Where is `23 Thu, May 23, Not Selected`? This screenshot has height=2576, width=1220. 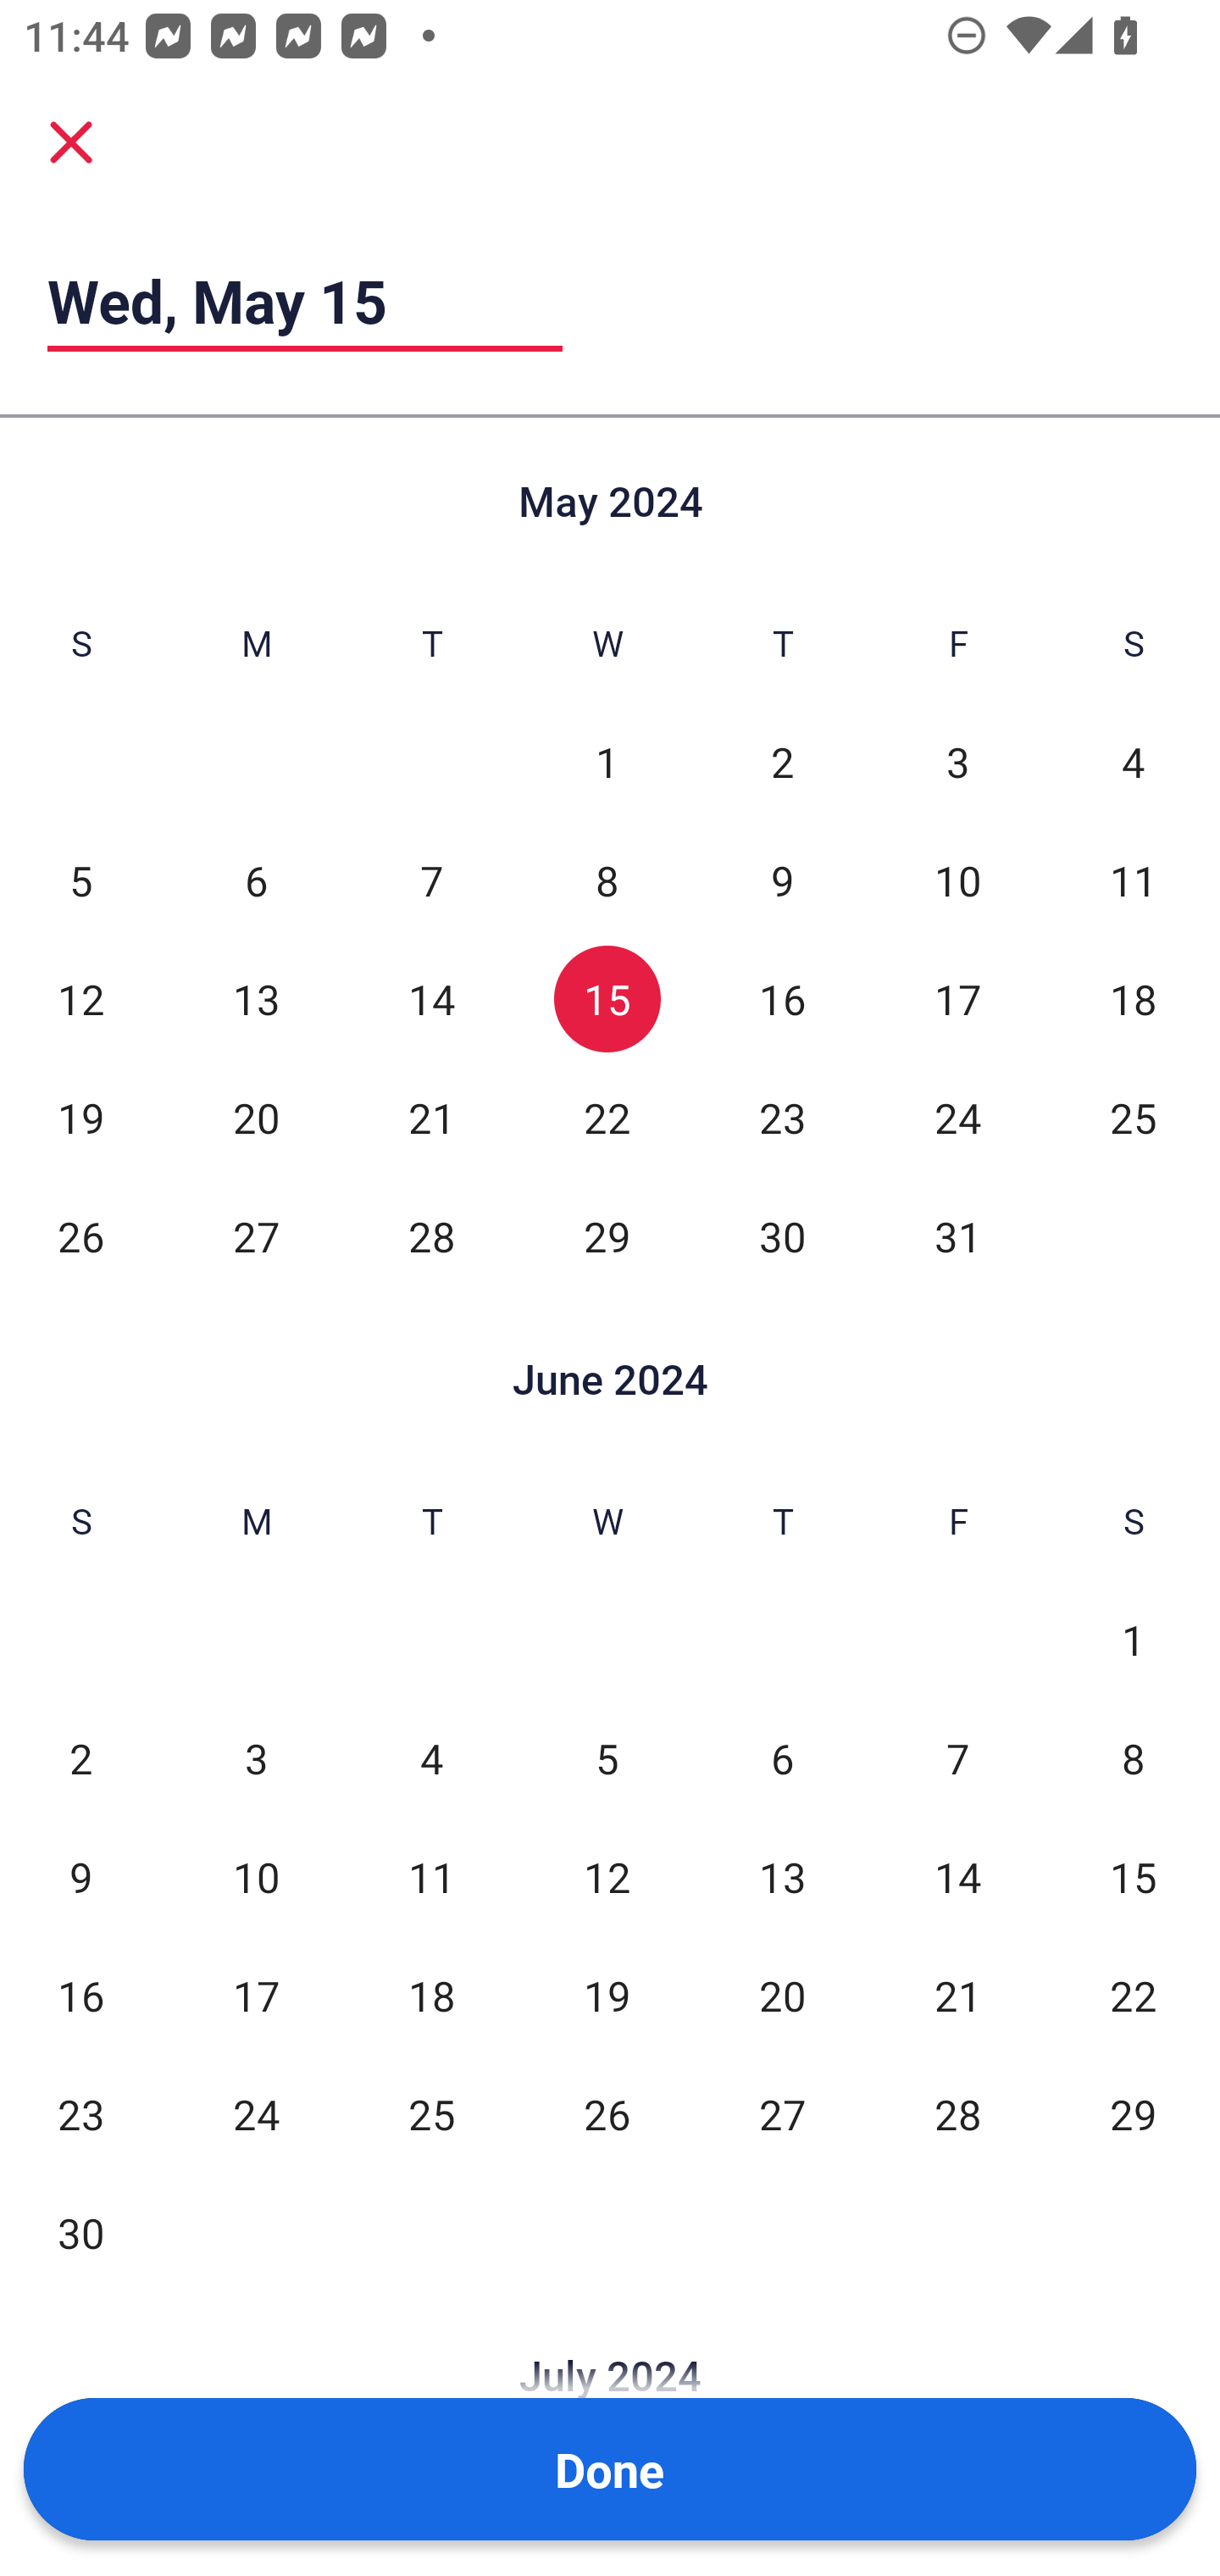
23 Thu, May 23, Not Selected is located at coordinates (782, 1118).